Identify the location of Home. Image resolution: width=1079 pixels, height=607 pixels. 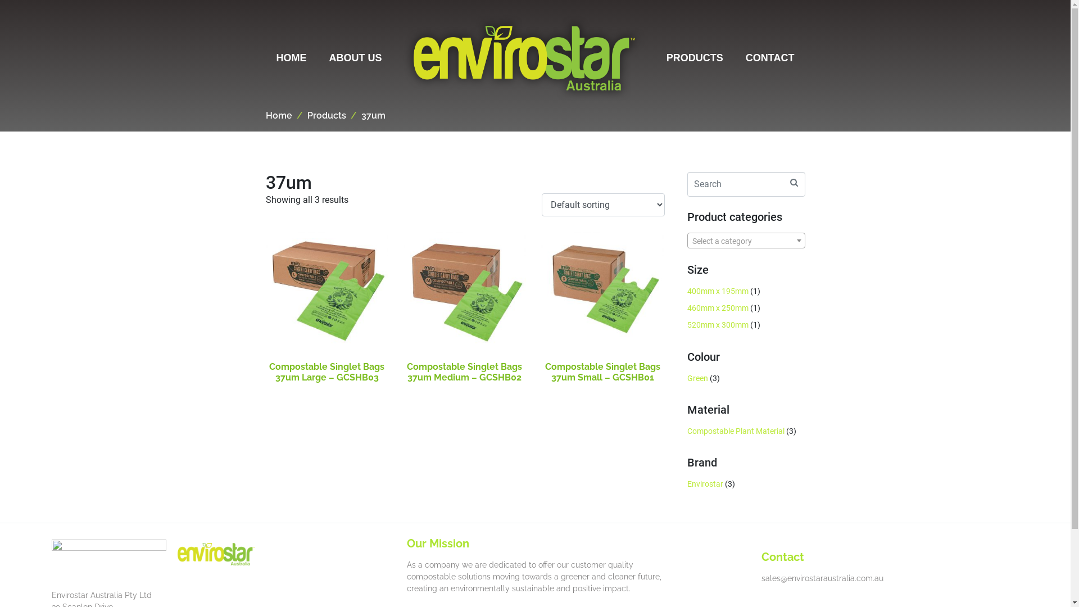
(279, 116).